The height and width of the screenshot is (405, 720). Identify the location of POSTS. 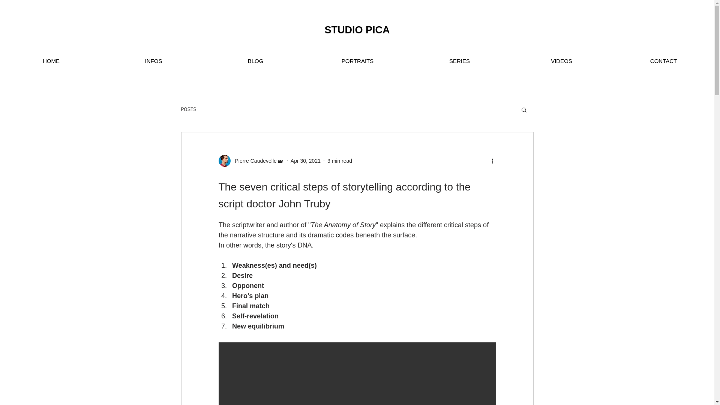
(188, 109).